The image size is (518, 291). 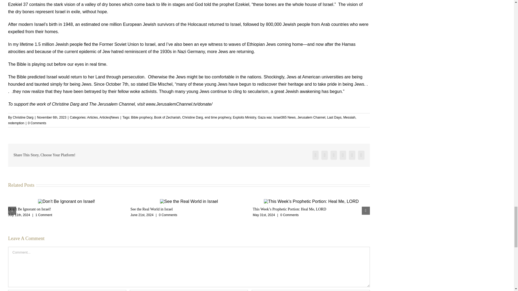 I want to click on Articles, so click(x=92, y=117).